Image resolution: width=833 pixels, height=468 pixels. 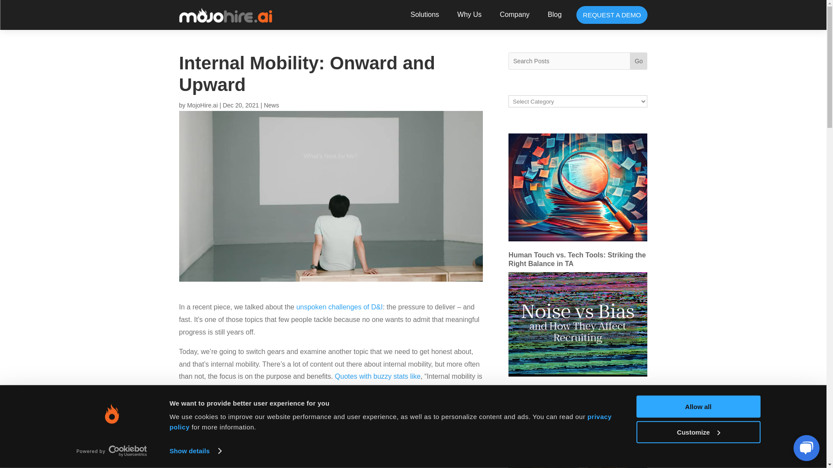 What do you see at coordinates (577, 187) in the screenshot?
I see `Firefly Magnifying Glass Over a Resume Pile 6630` at bounding box center [577, 187].